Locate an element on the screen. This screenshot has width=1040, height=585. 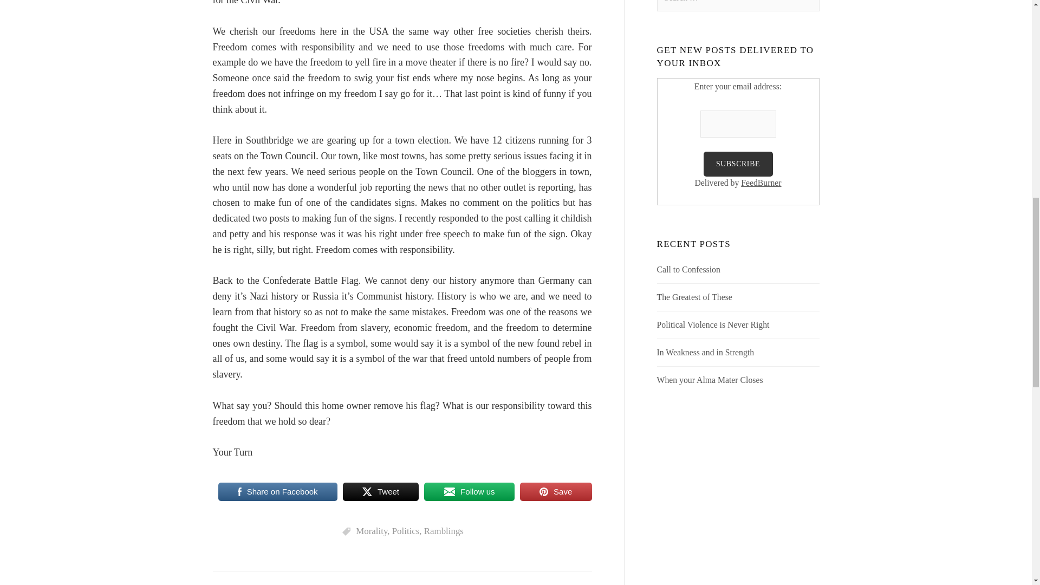
When your Alma Mater Closes is located at coordinates (710, 380).